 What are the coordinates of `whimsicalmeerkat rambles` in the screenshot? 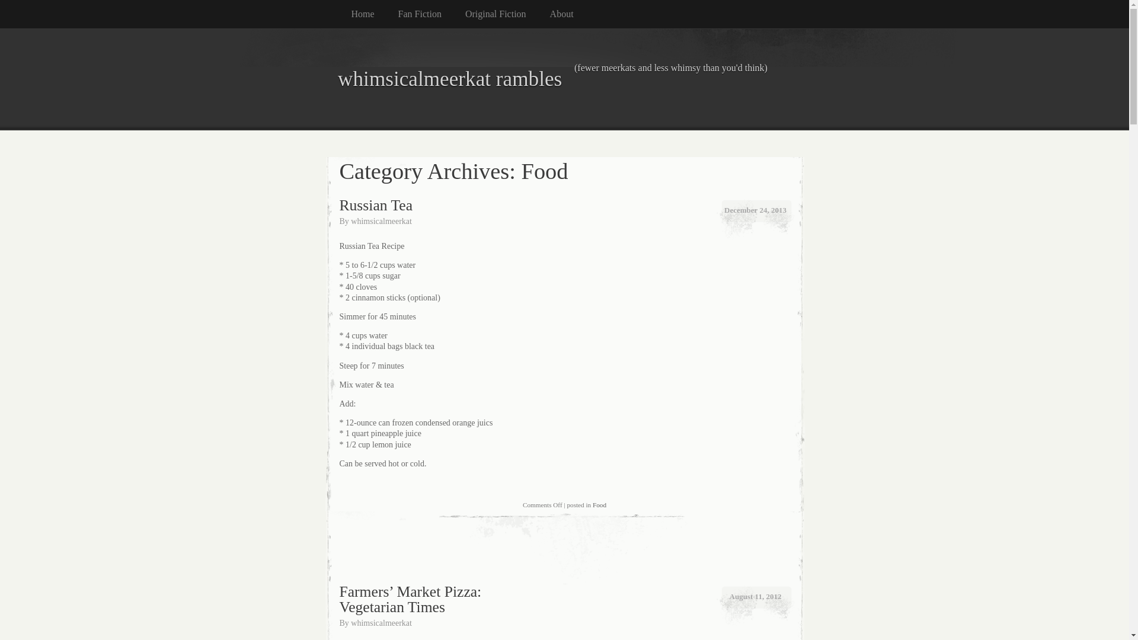 It's located at (564, 78).